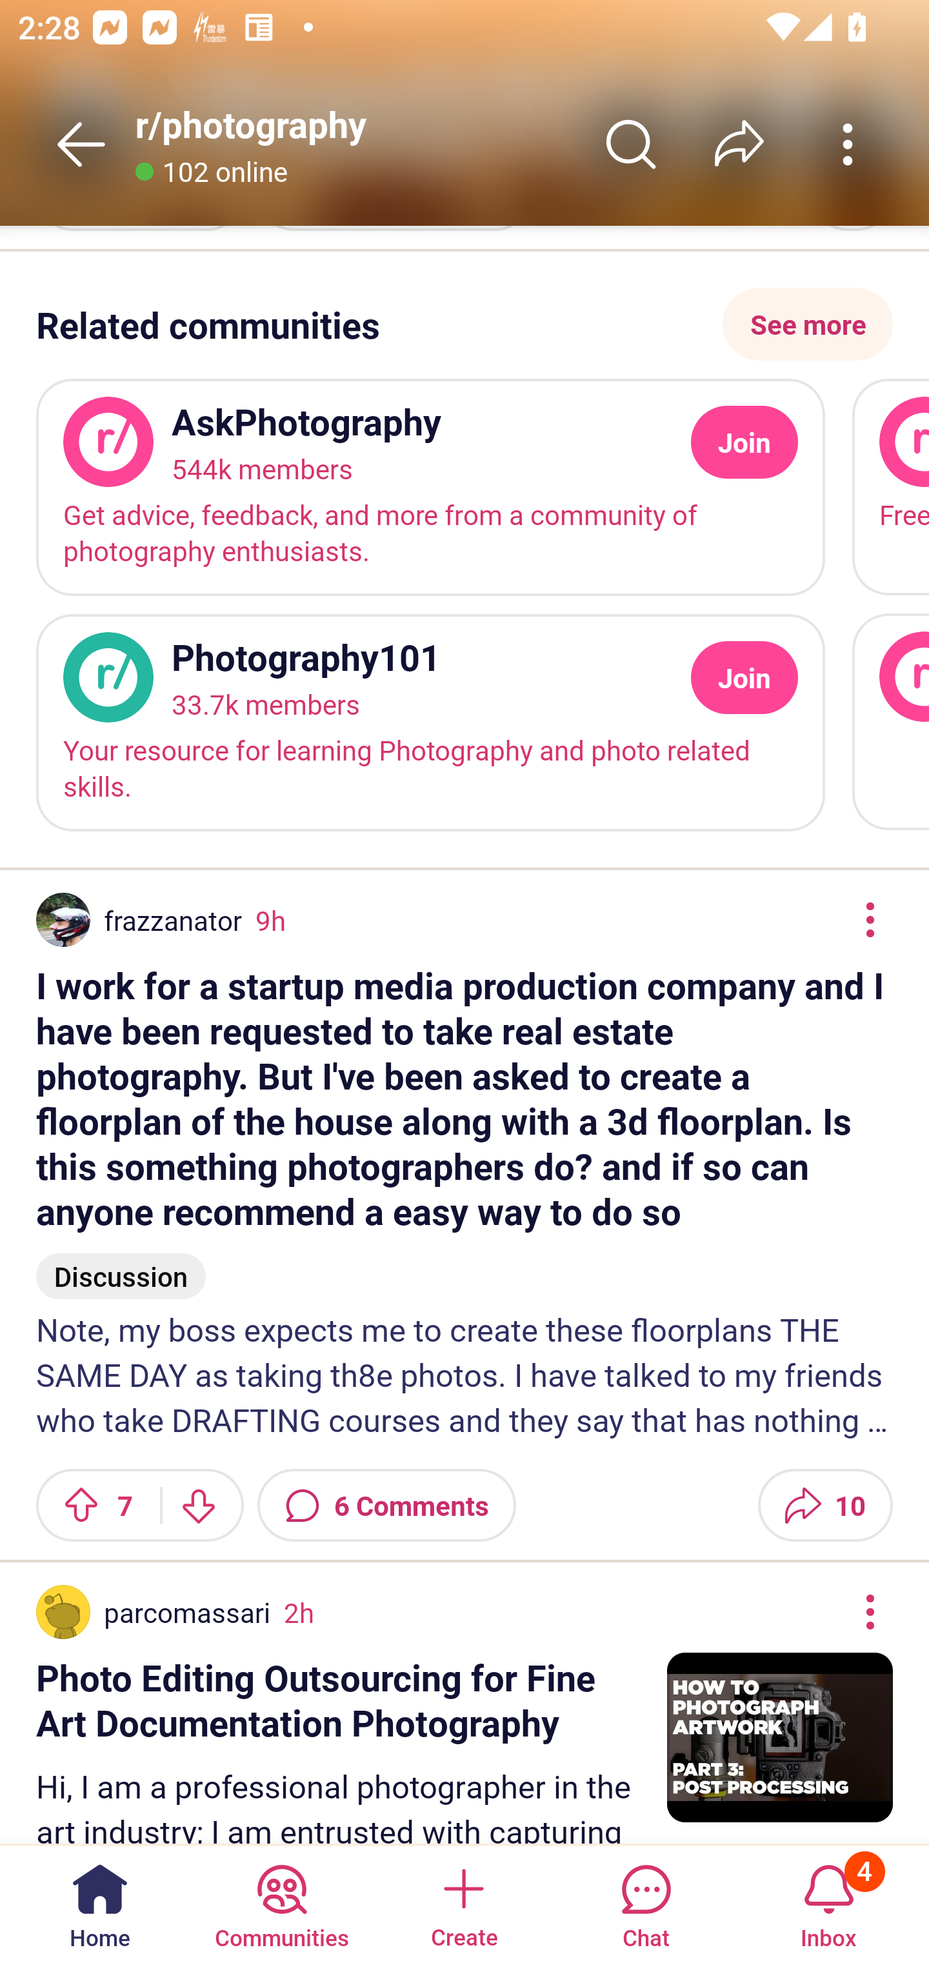 Image resolution: width=929 pixels, height=1961 pixels. What do you see at coordinates (631, 144) in the screenshot?
I see `Search r/﻿photography` at bounding box center [631, 144].